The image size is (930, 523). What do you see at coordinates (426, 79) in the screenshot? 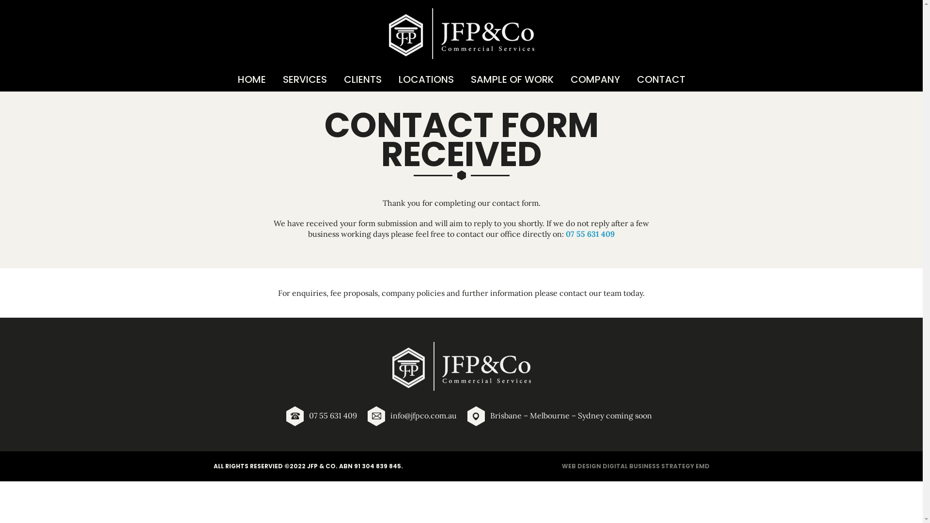
I see `LOCATIONS` at bounding box center [426, 79].